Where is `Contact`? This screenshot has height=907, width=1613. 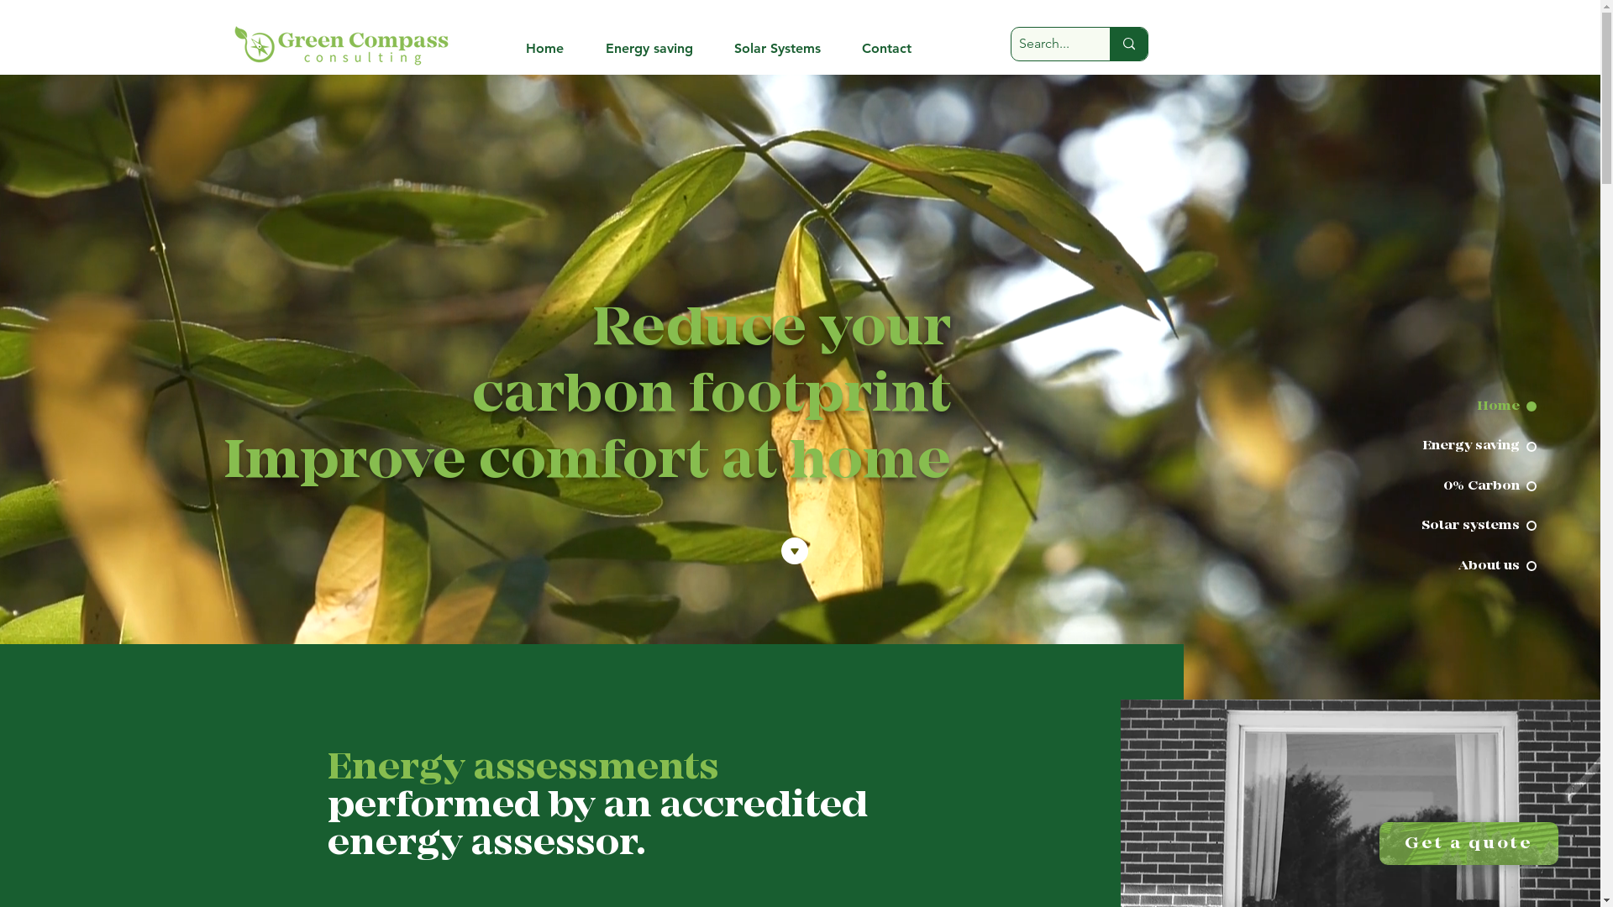
Contact is located at coordinates (895, 49).